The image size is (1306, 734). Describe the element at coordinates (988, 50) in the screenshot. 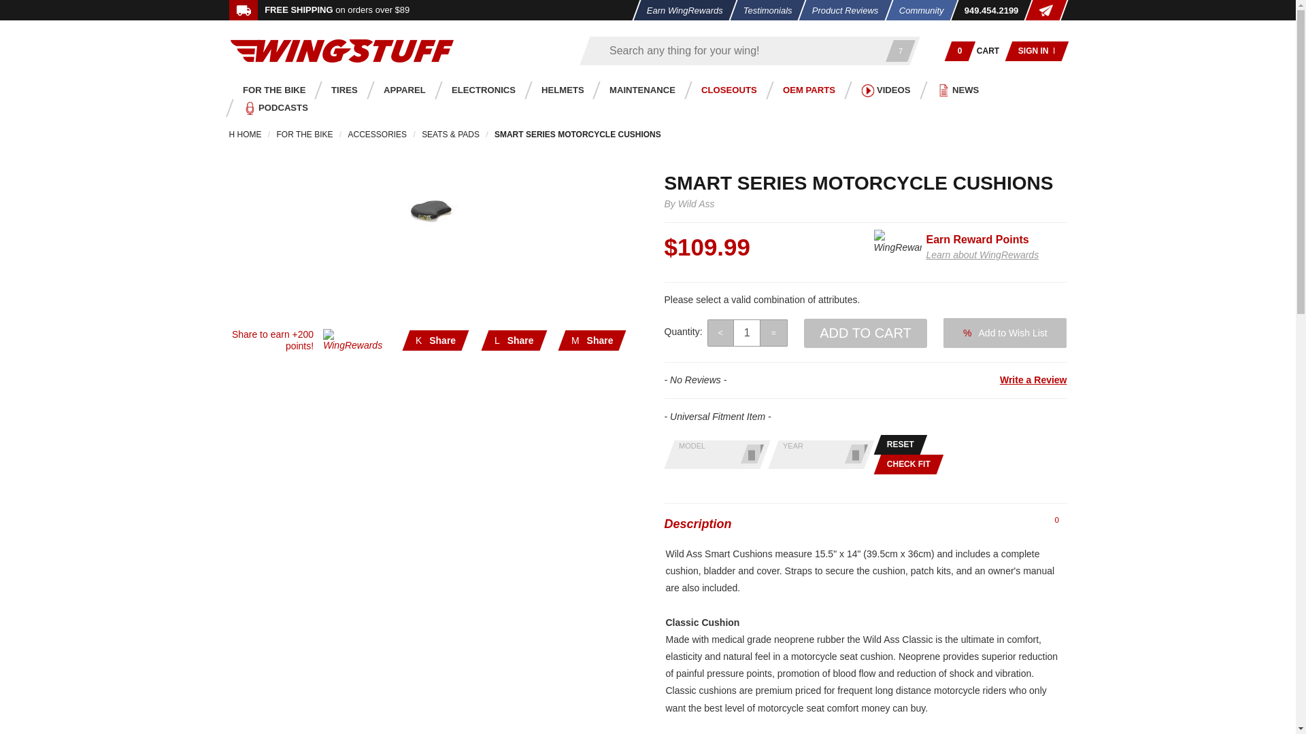

I see `CART` at that location.